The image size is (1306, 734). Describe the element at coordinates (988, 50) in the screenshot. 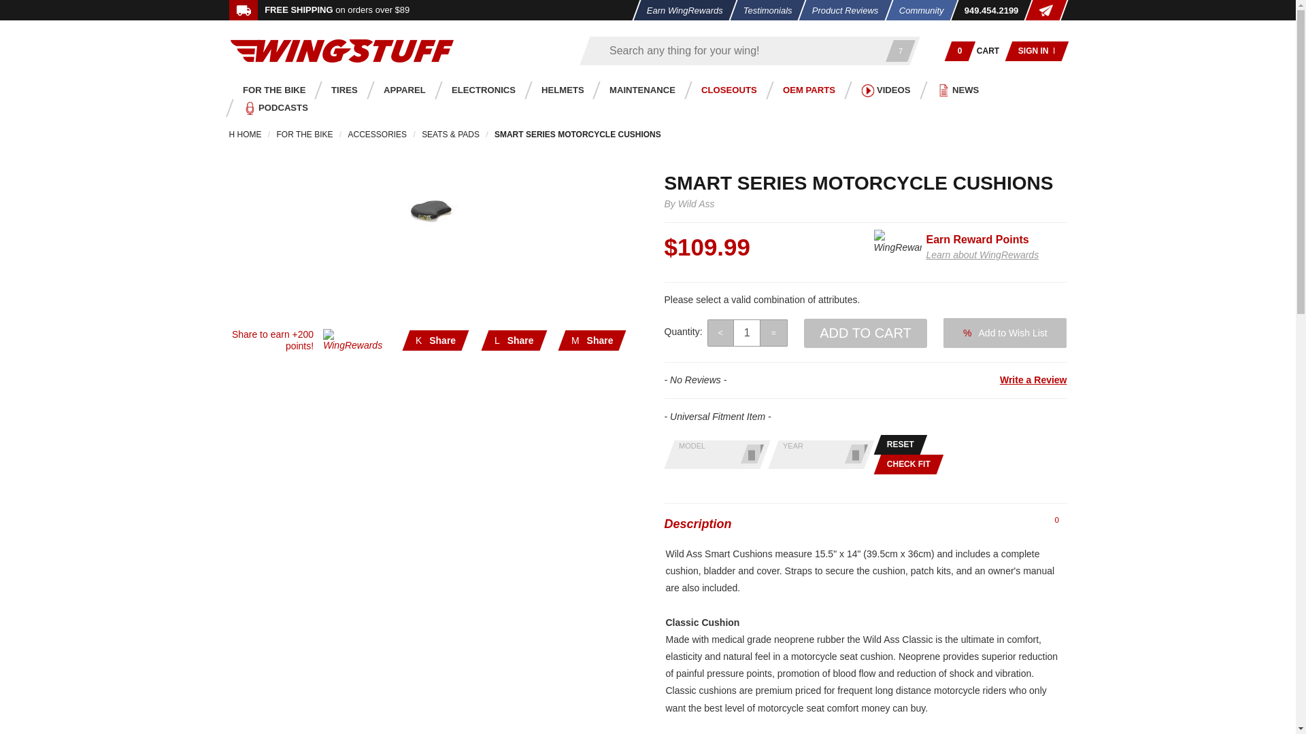

I see `CART` at that location.